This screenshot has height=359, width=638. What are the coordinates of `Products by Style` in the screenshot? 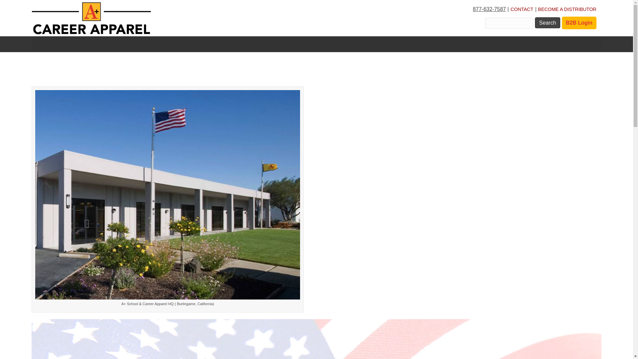 It's located at (55, 44).